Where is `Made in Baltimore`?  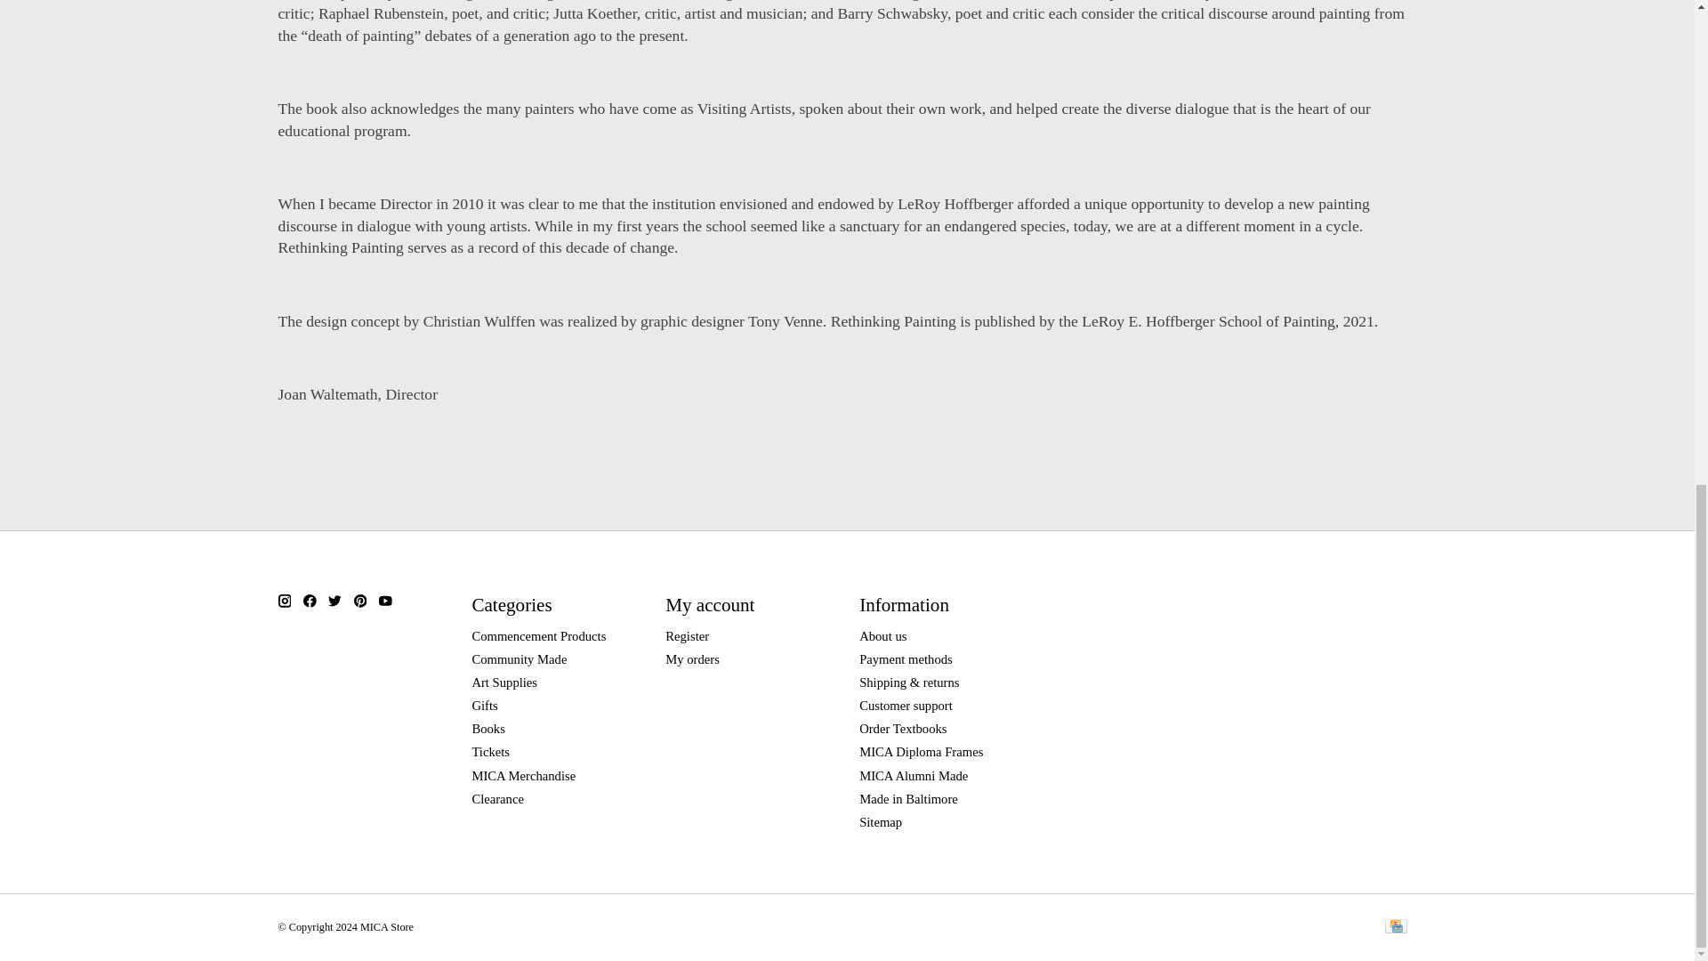
Made in Baltimore is located at coordinates (908, 799).